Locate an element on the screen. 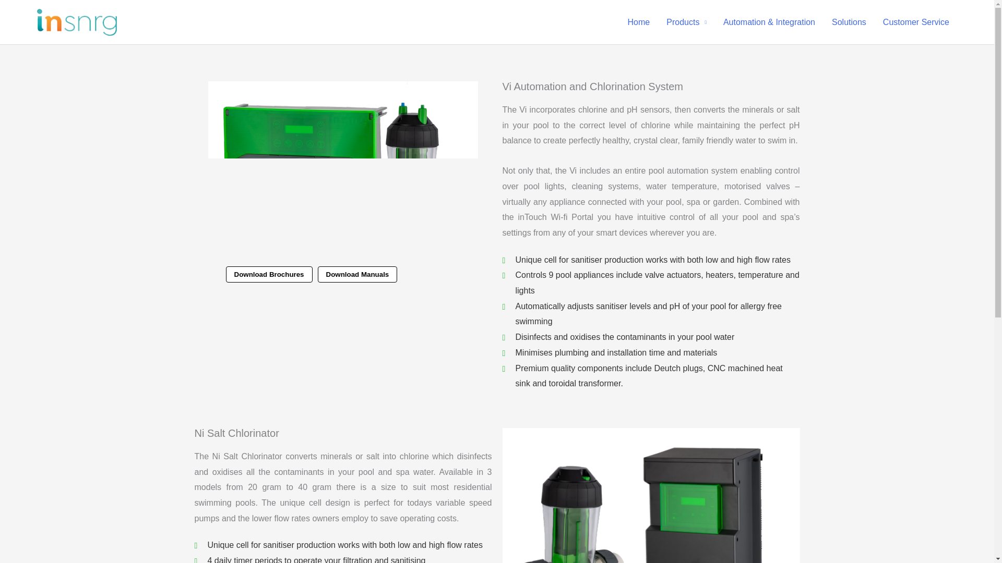 This screenshot has width=1002, height=563. Solutions is located at coordinates (849, 22).